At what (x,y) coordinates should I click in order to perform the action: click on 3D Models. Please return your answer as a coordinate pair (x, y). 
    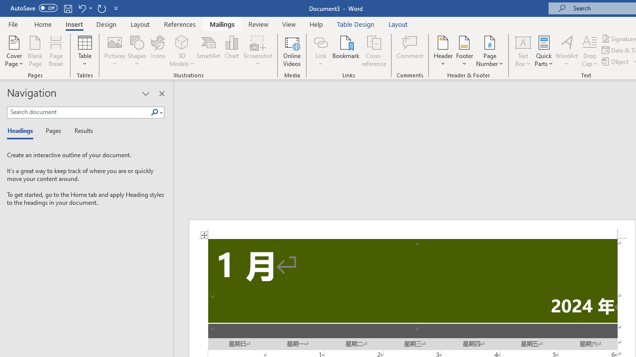
    Looking at the image, I should click on (182, 42).